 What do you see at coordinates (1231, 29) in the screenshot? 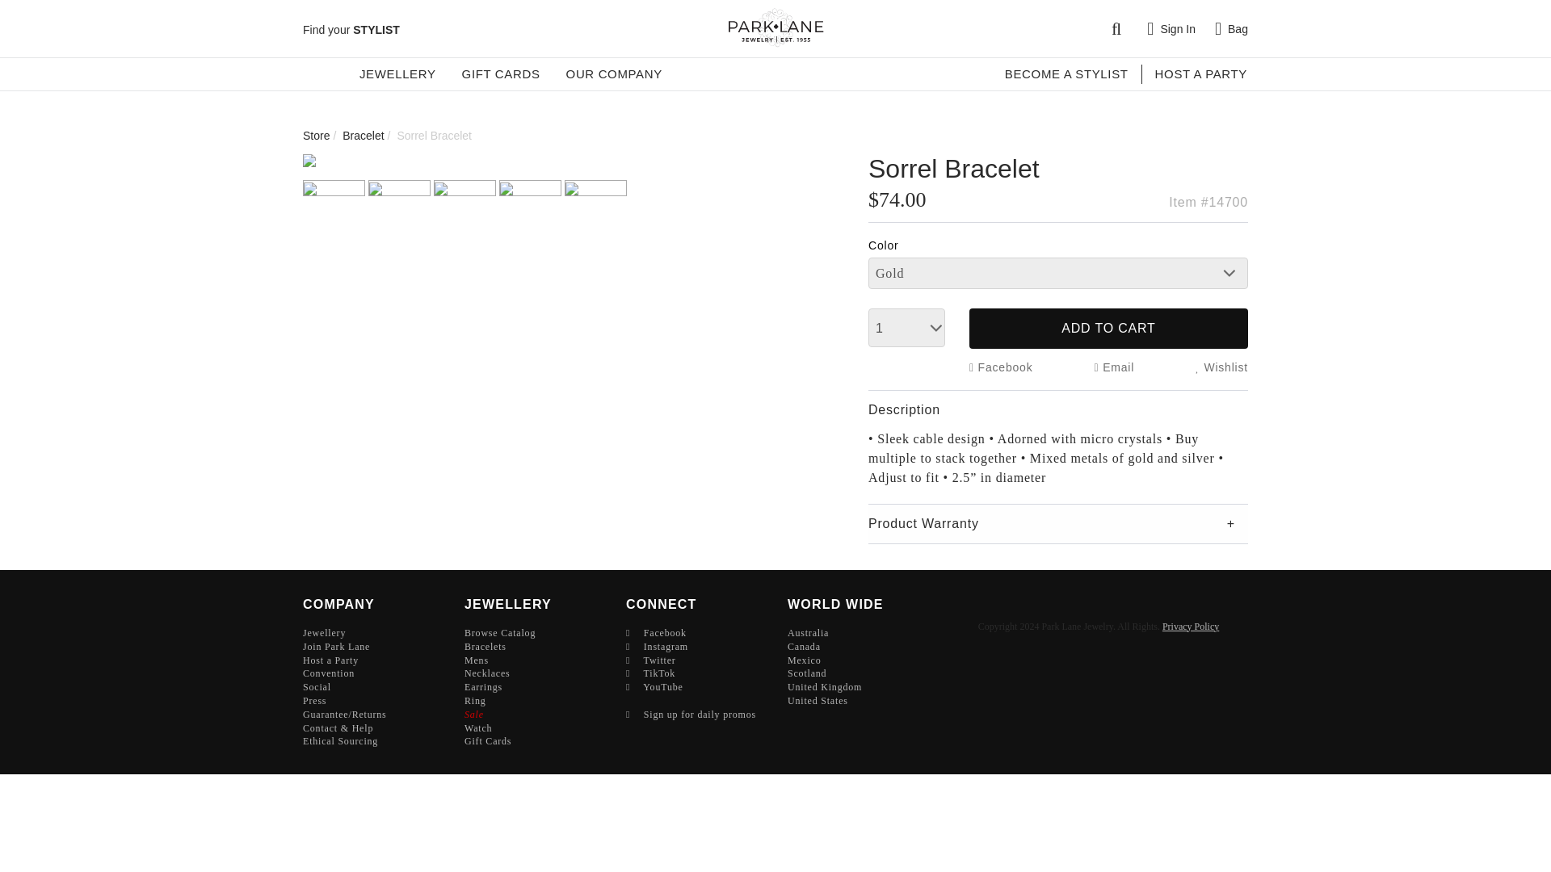
I see `Bag` at bounding box center [1231, 29].